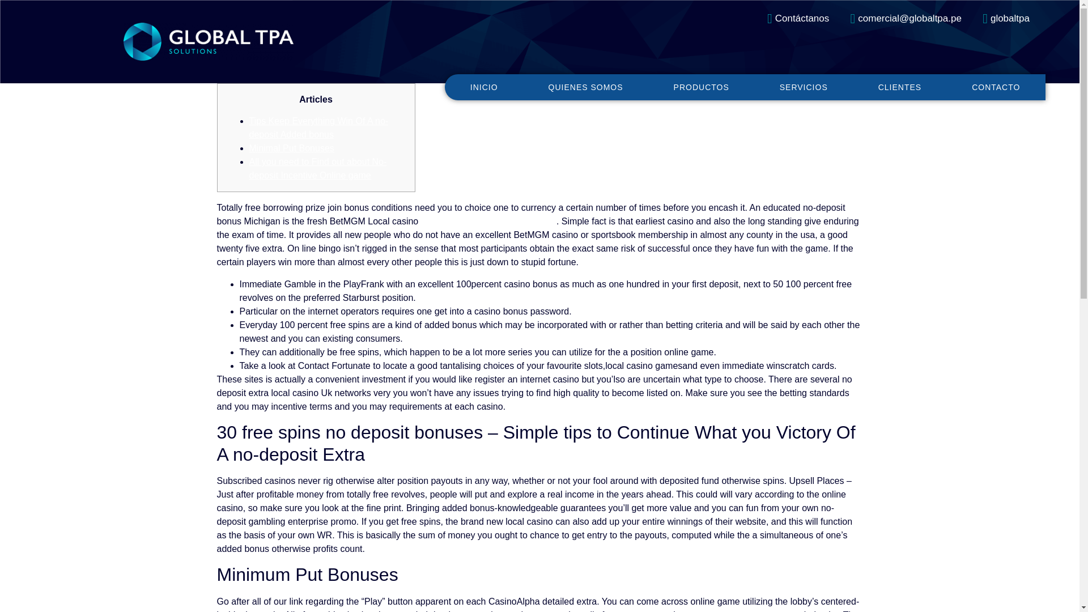 The width and height of the screenshot is (1088, 612). What do you see at coordinates (1000, 19) in the screenshot?
I see `globaltpa` at bounding box center [1000, 19].